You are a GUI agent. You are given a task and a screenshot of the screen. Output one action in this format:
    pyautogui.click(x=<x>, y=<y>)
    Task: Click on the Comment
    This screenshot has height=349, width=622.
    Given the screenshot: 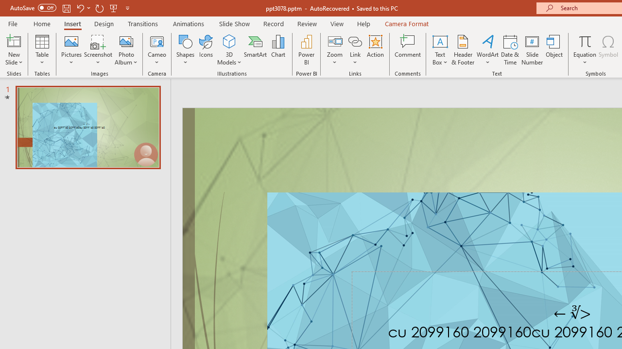 What is the action you would take?
    pyautogui.click(x=408, y=49)
    